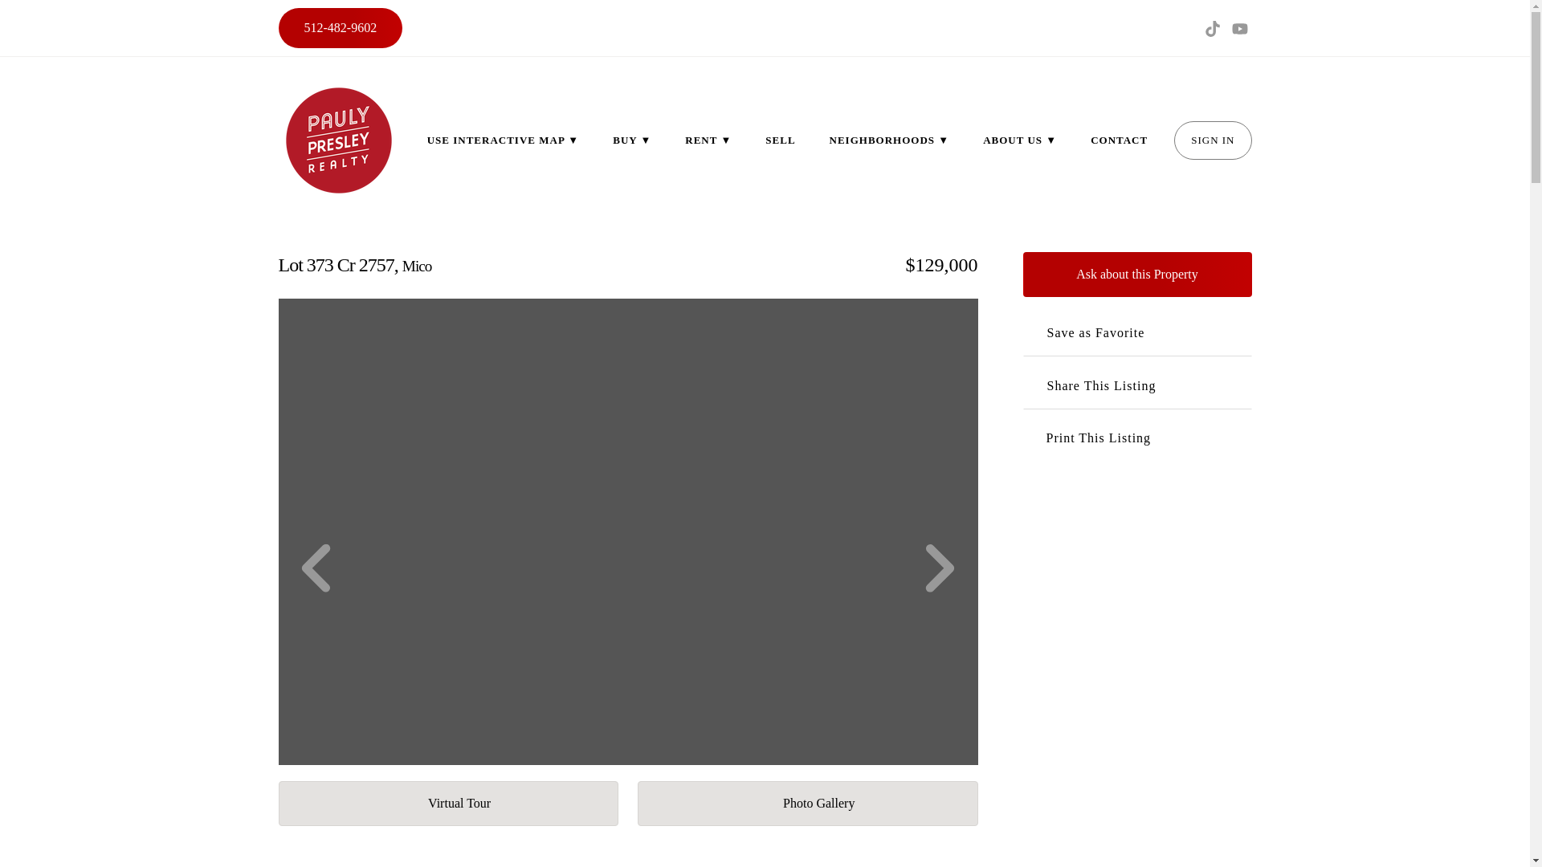  What do you see at coordinates (780, 140) in the screenshot?
I see `SELL` at bounding box center [780, 140].